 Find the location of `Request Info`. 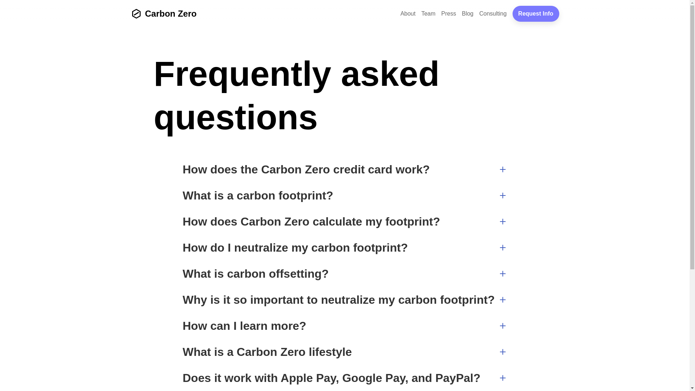

Request Info is located at coordinates (536, 14).